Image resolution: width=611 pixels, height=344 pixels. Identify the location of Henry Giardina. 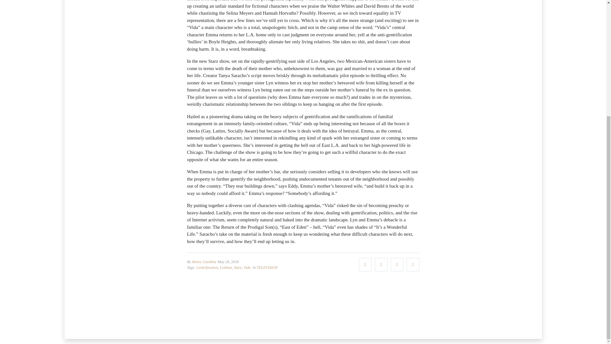
(204, 262).